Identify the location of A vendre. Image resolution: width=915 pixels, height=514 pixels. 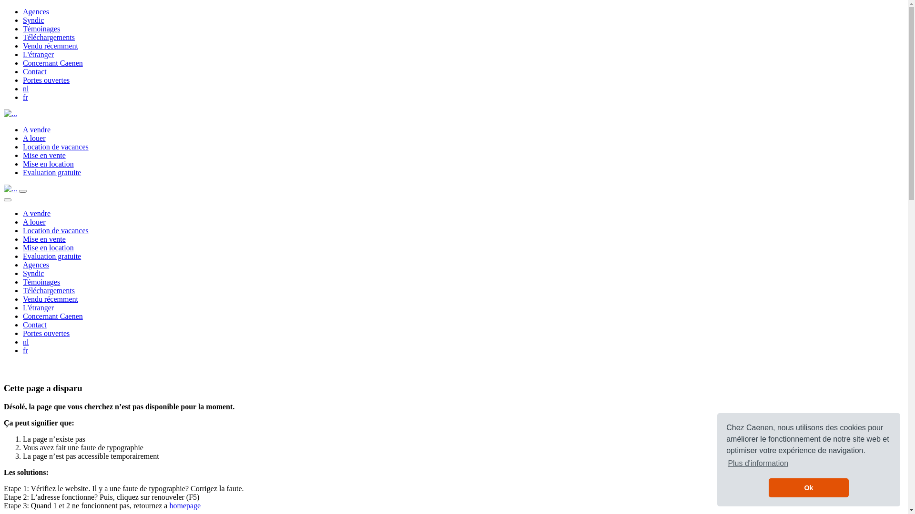
(37, 129).